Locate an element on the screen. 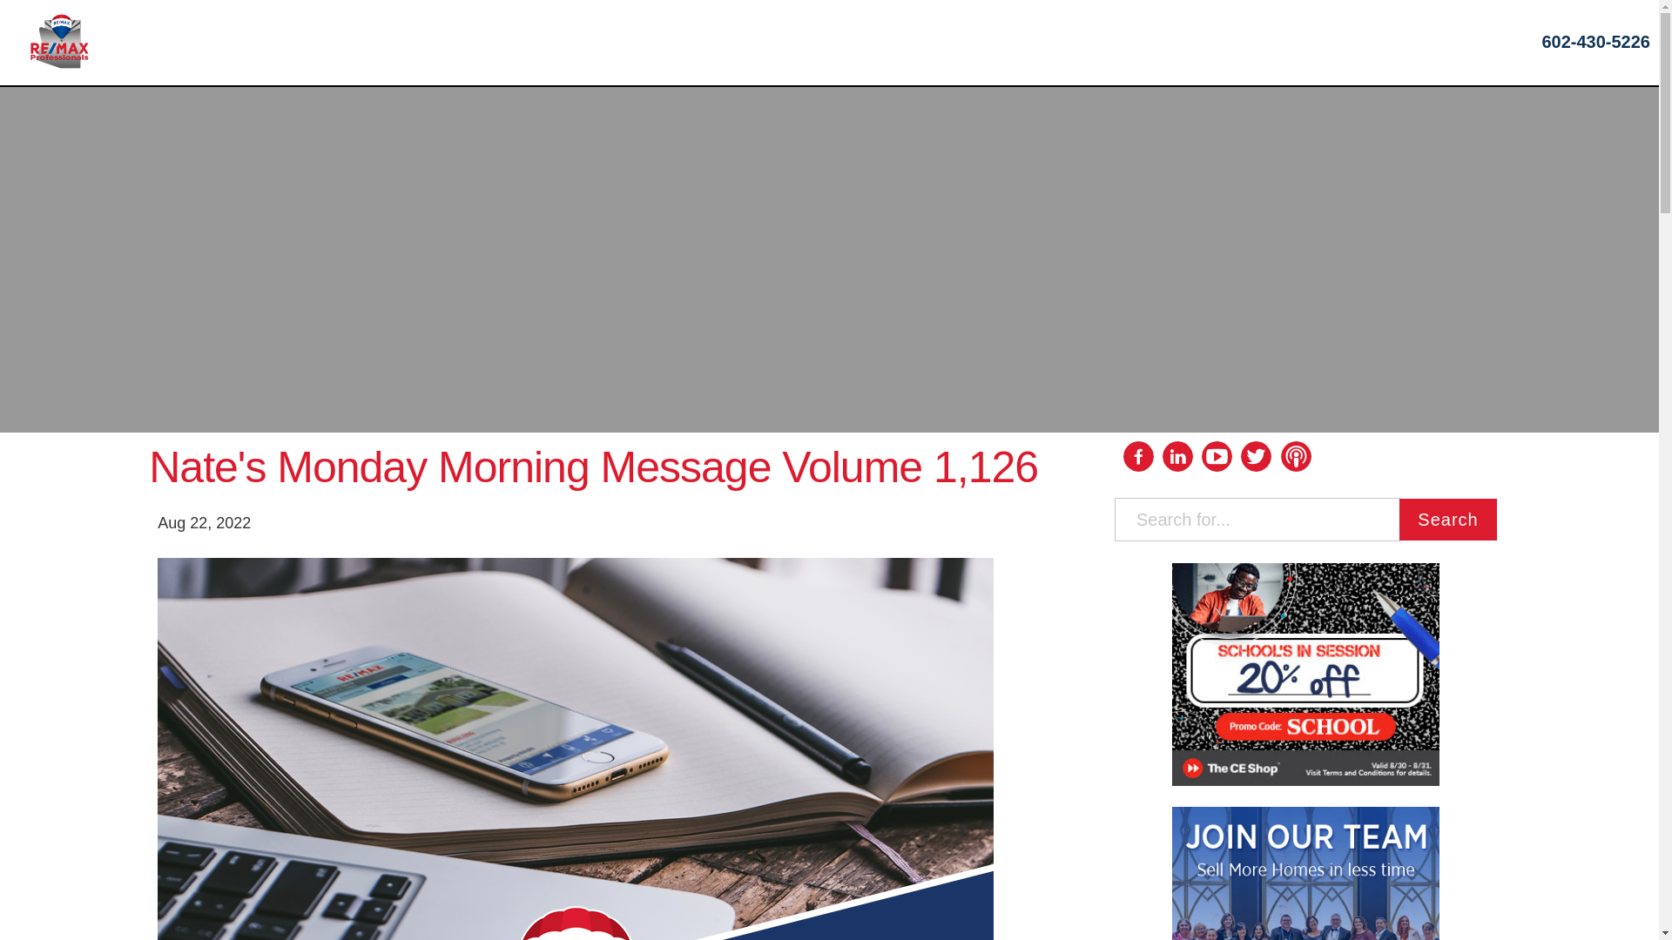 This screenshot has height=940, width=1672. Podcast is located at coordinates (1298, 473).